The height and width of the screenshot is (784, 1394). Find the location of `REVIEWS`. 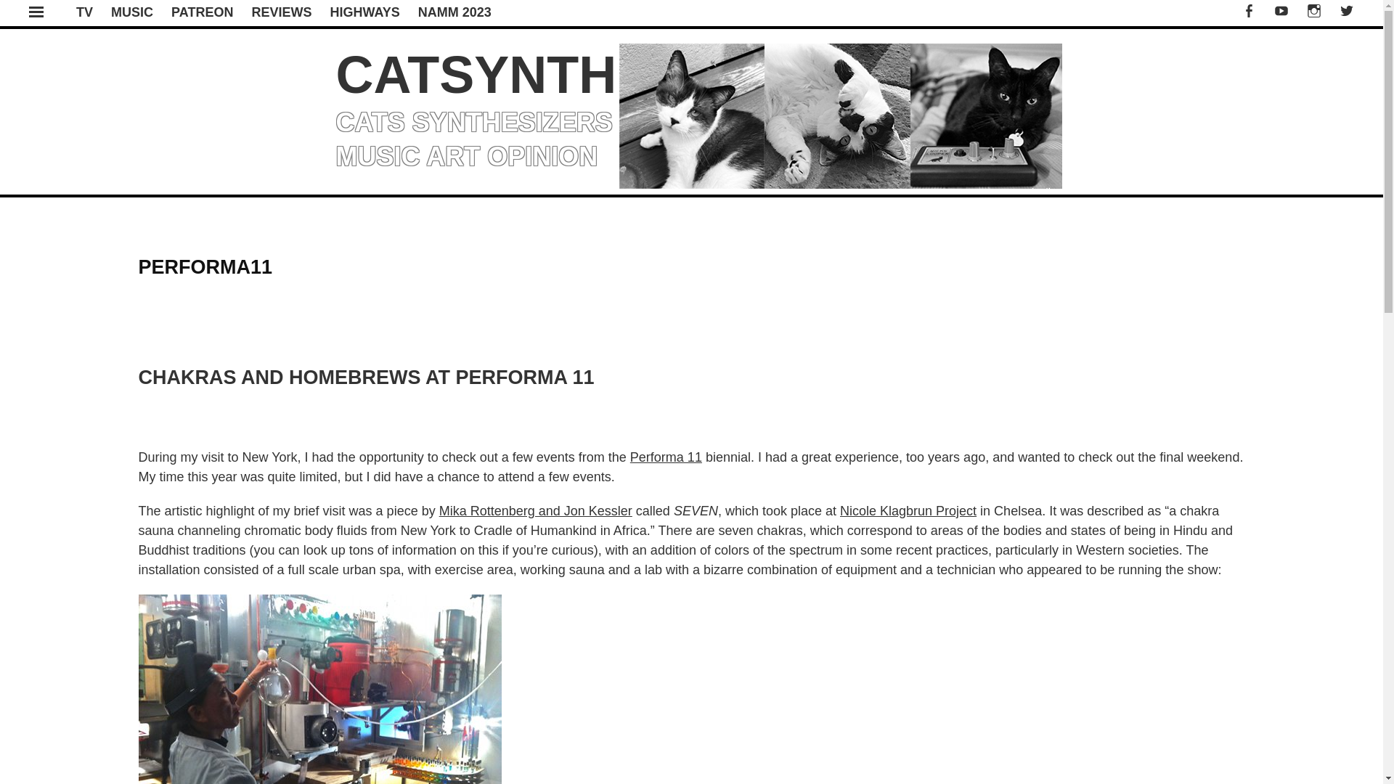

REVIEWS is located at coordinates (280, 12).